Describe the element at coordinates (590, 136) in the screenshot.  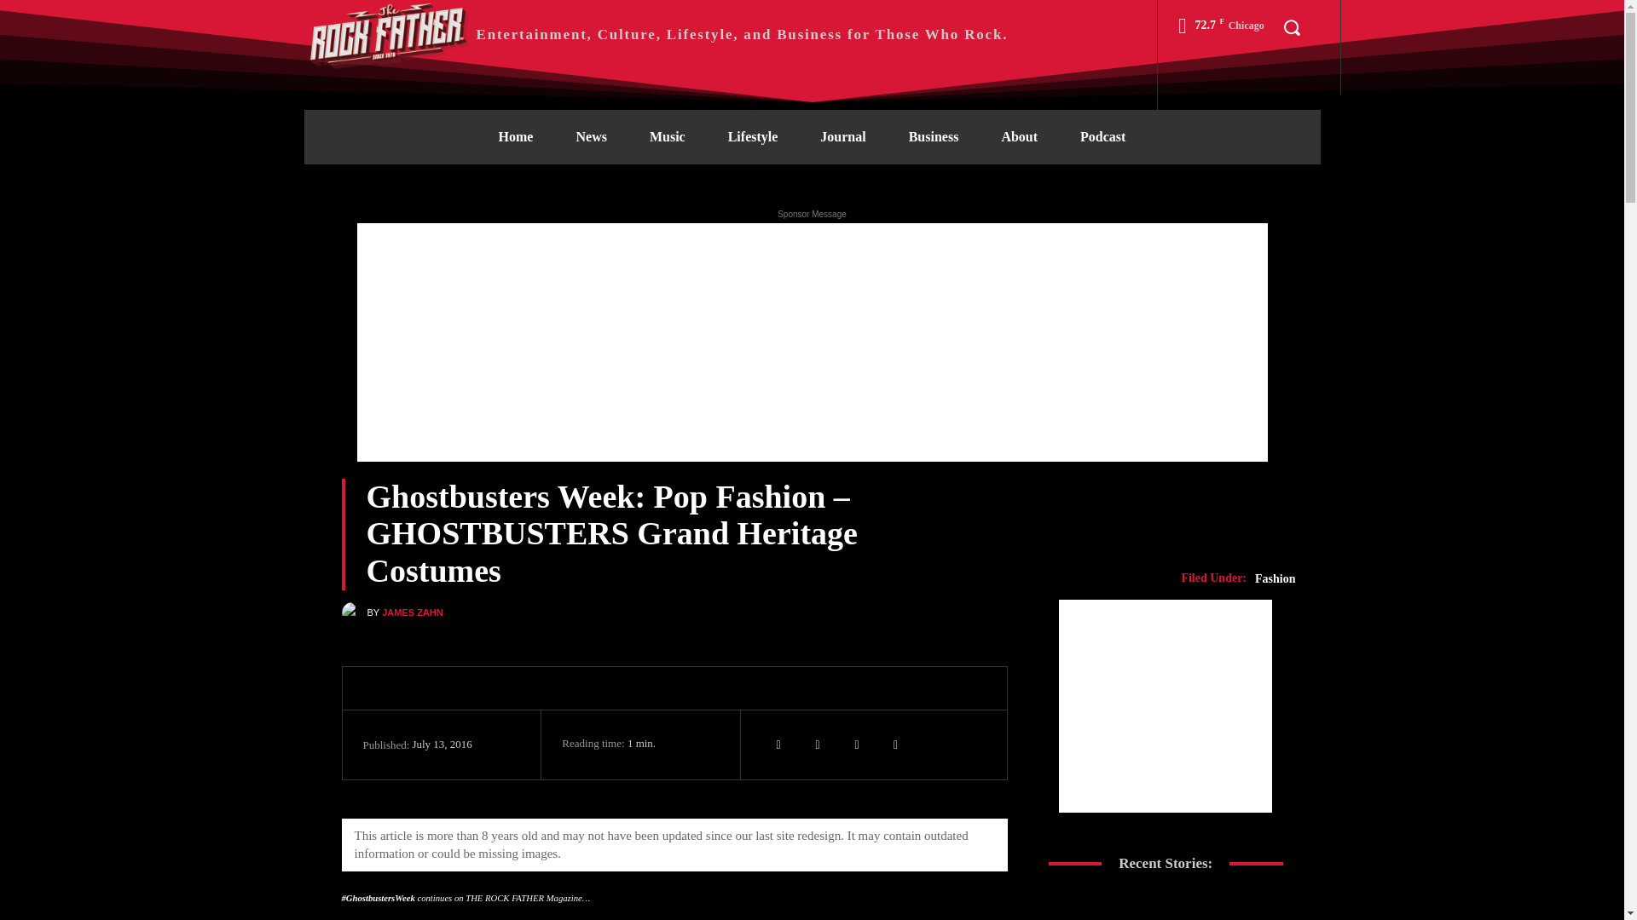
I see `News` at that location.